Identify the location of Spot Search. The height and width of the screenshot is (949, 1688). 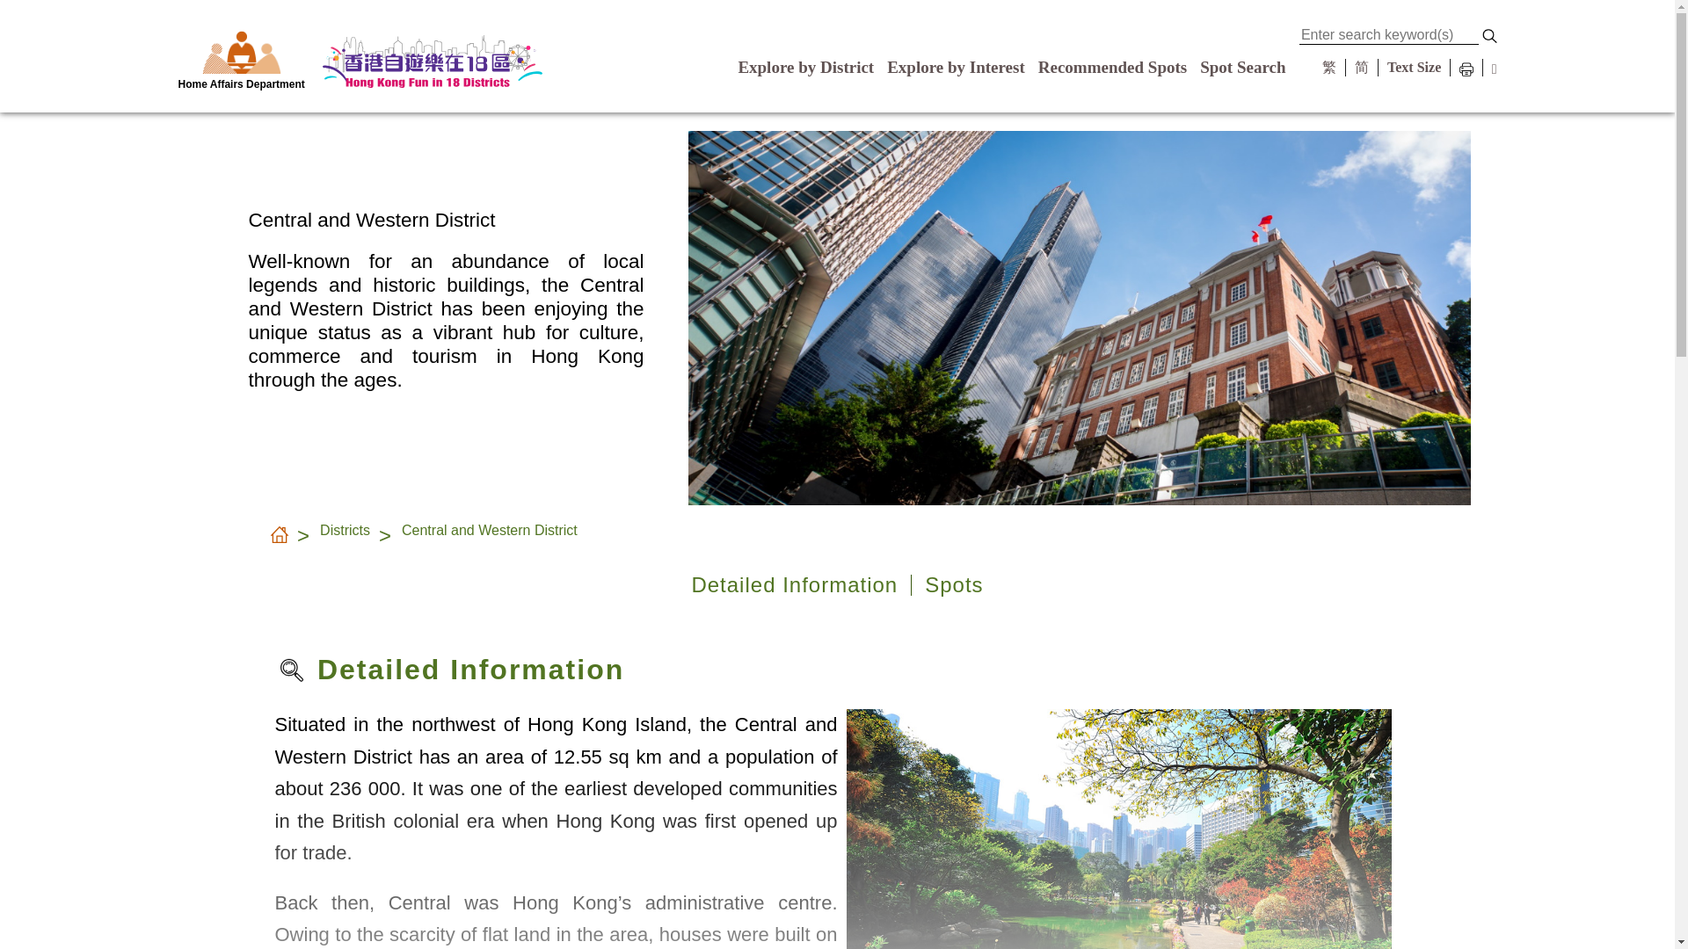
(1242, 67).